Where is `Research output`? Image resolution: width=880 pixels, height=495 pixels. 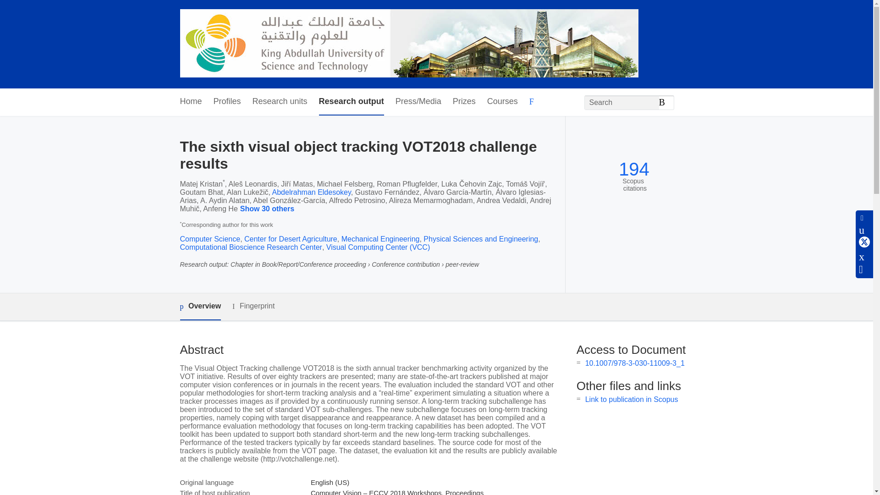
Research output is located at coordinates (351, 102).